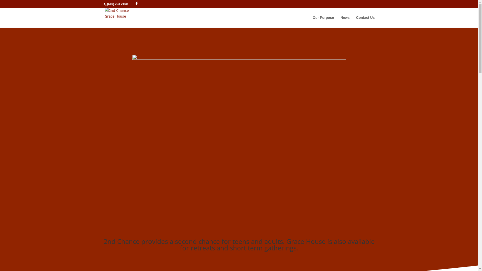  Describe the element at coordinates (323, 22) in the screenshot. I see `Our Purpose` at that location.